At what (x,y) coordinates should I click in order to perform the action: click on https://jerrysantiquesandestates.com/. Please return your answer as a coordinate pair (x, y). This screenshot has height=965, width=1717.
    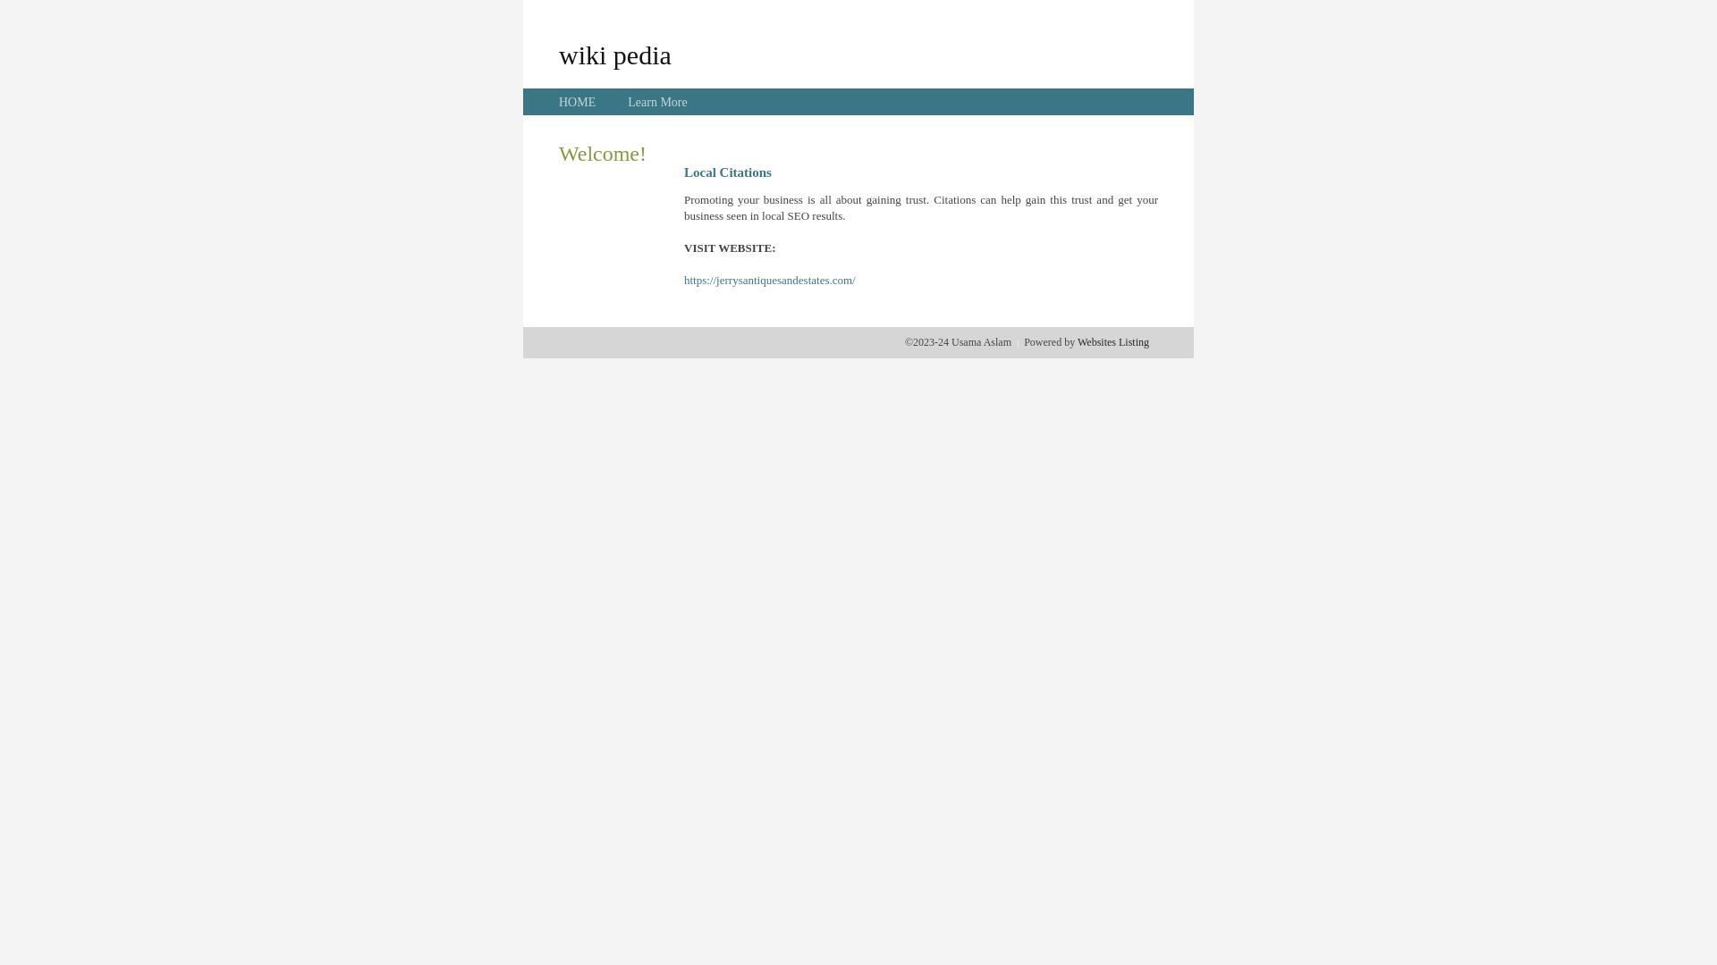
    Looking at the image, I should click on (770, 281).